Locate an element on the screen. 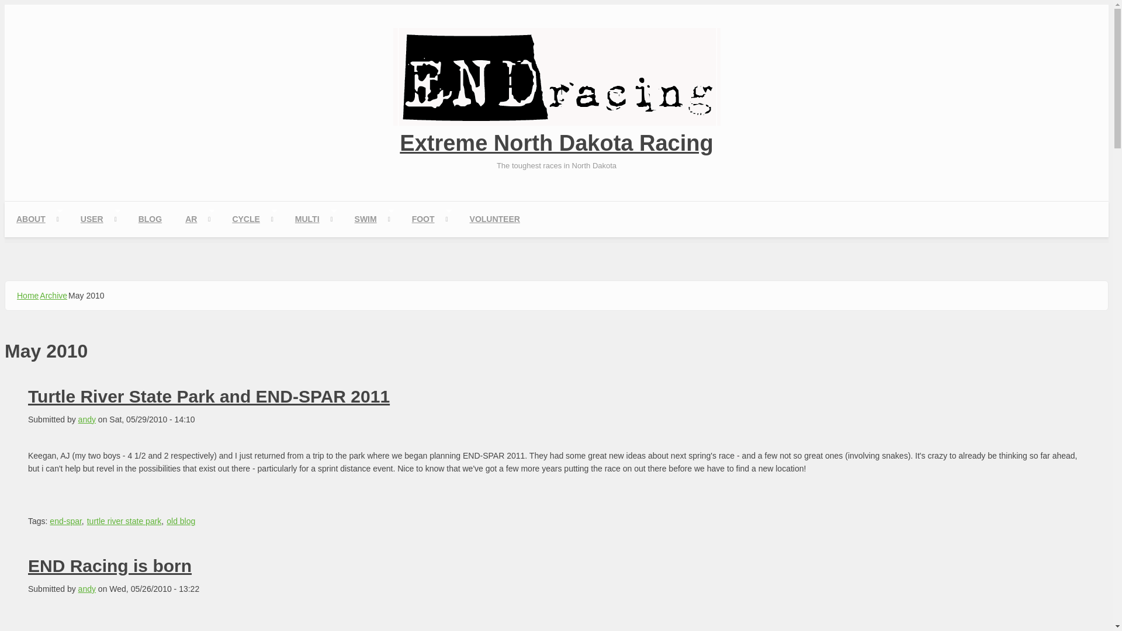 The height and width of the screenshot is (631, 1122). Home is located at coordinates (556, 123).